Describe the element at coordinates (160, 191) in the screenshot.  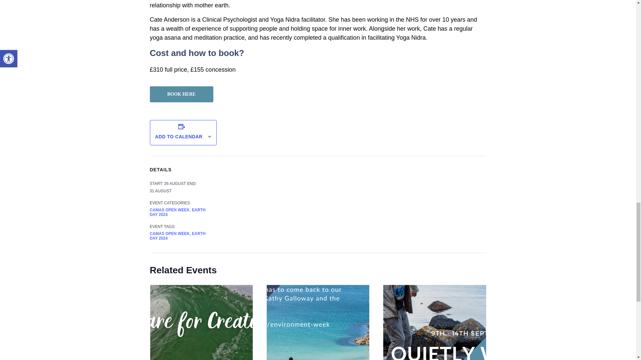
I see `2024-08-31` at that location.